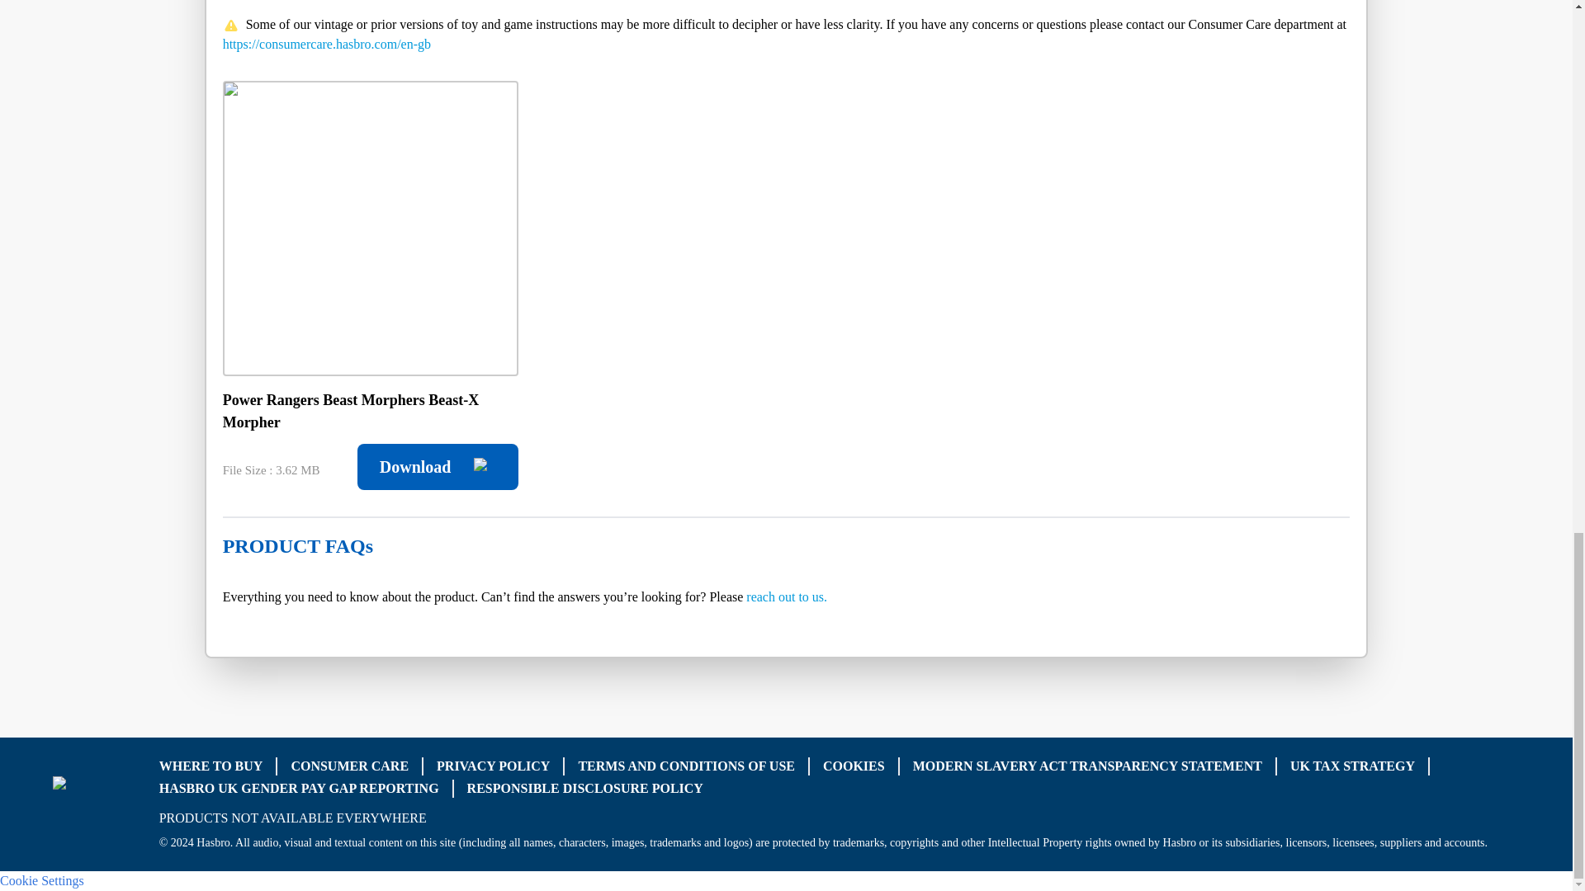 This screenshot has height=891, width=1585. What do you see at coordinates (494, 766) in the screenshot?
I see `PRIVACY POLICY` at bounding box center [494, 766].